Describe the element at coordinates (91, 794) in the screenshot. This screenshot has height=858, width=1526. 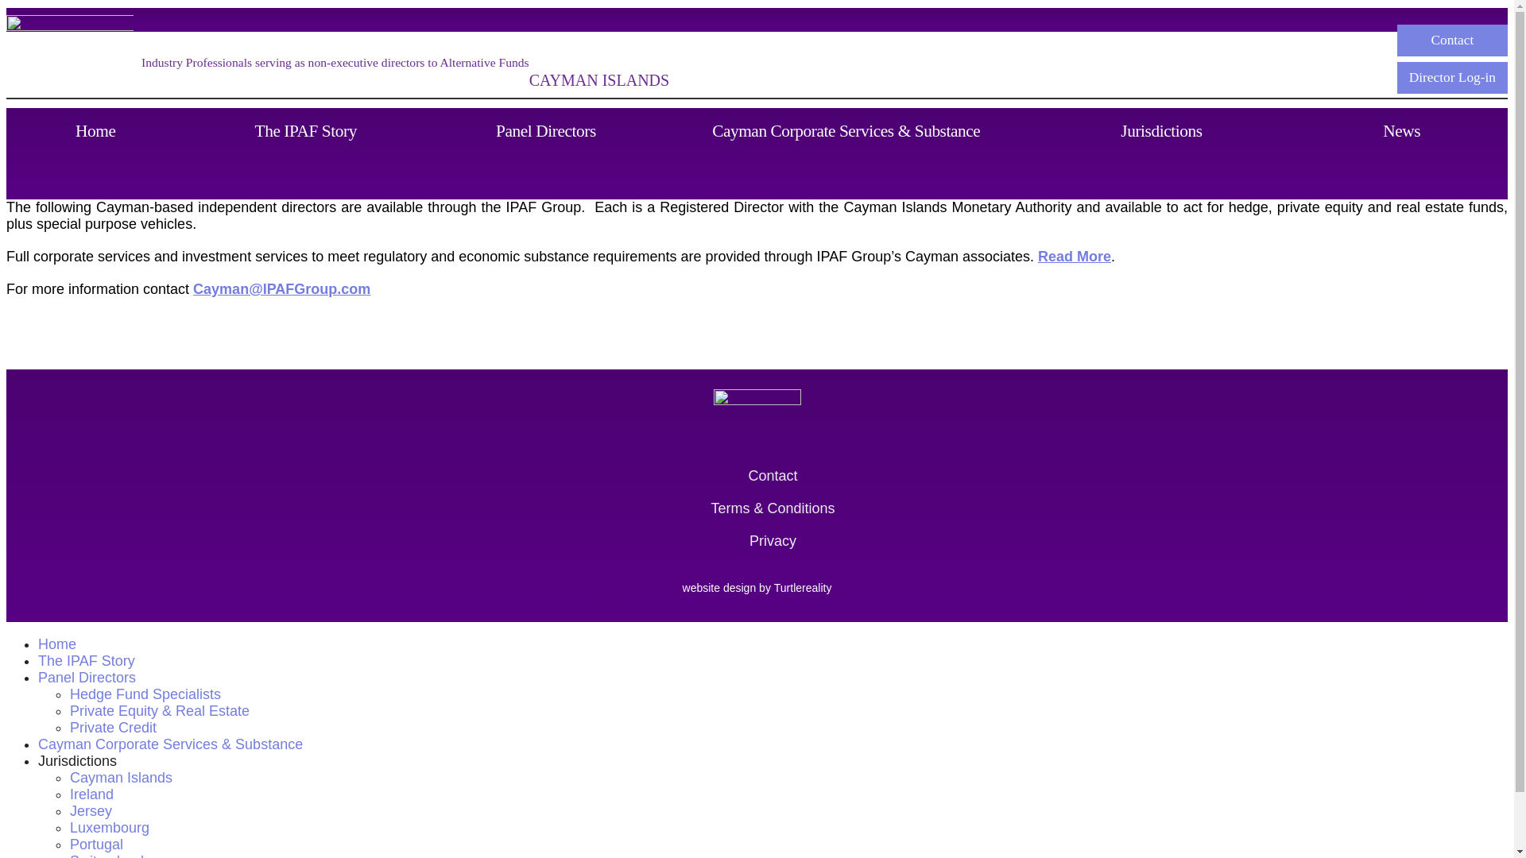
I see `Ireland` at that location.